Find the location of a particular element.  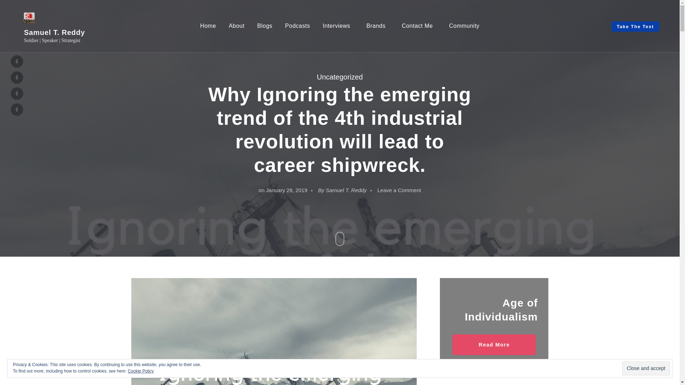

Interviews is located at coordinates (338, 26).